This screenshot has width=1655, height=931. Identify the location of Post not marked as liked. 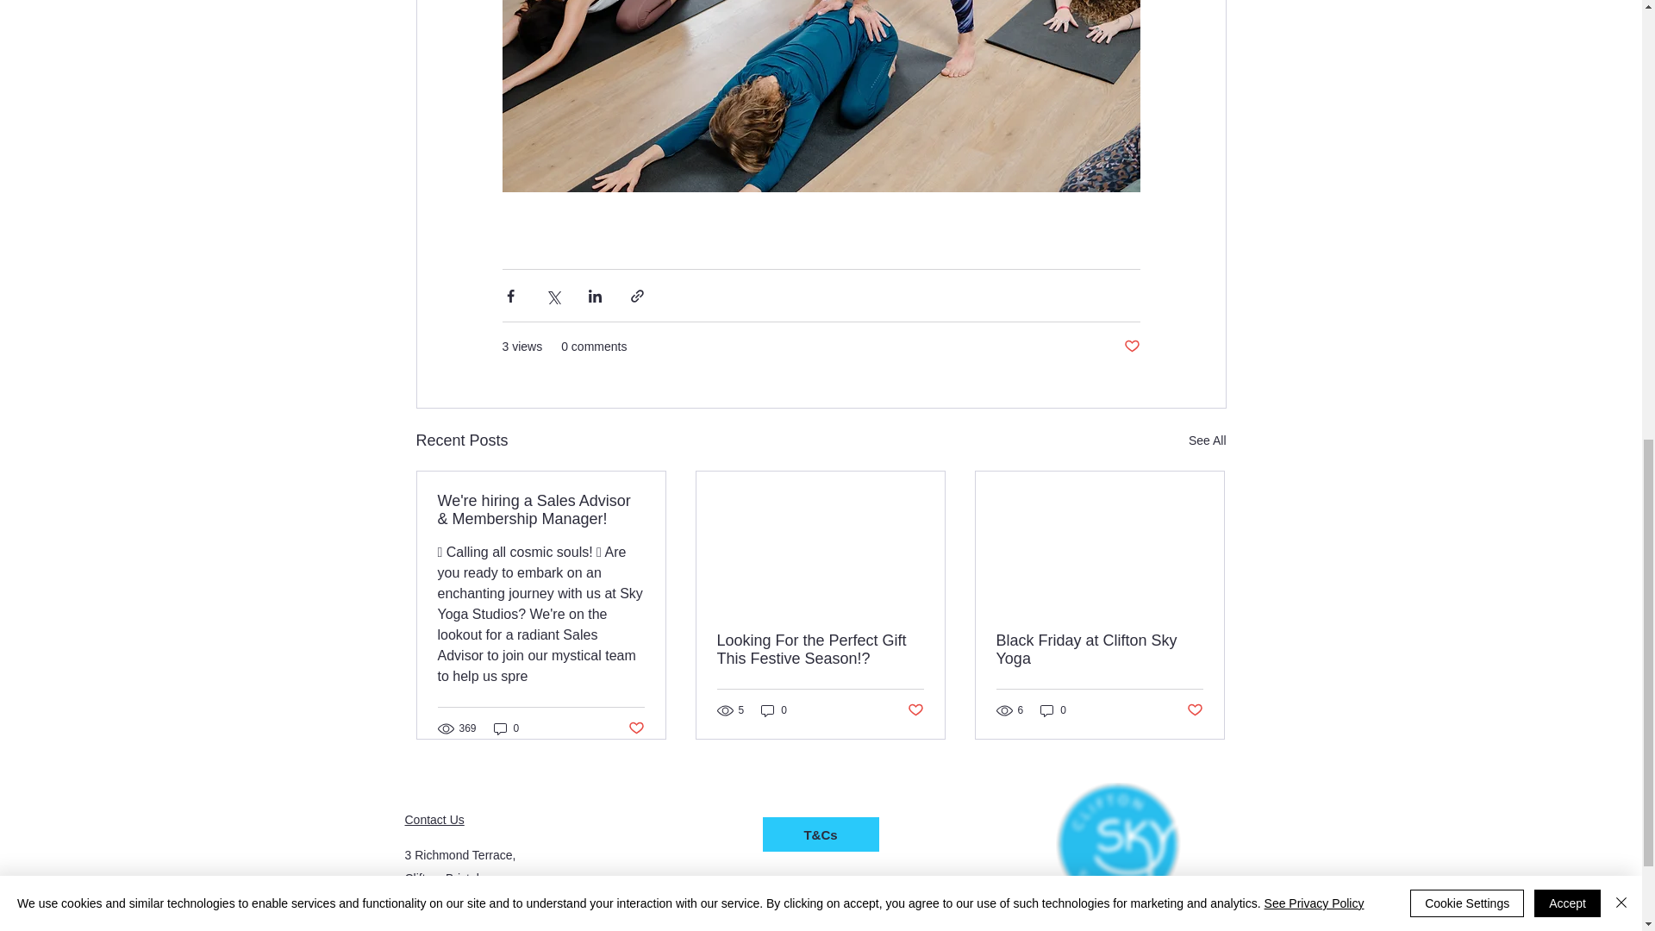
(634, 728).